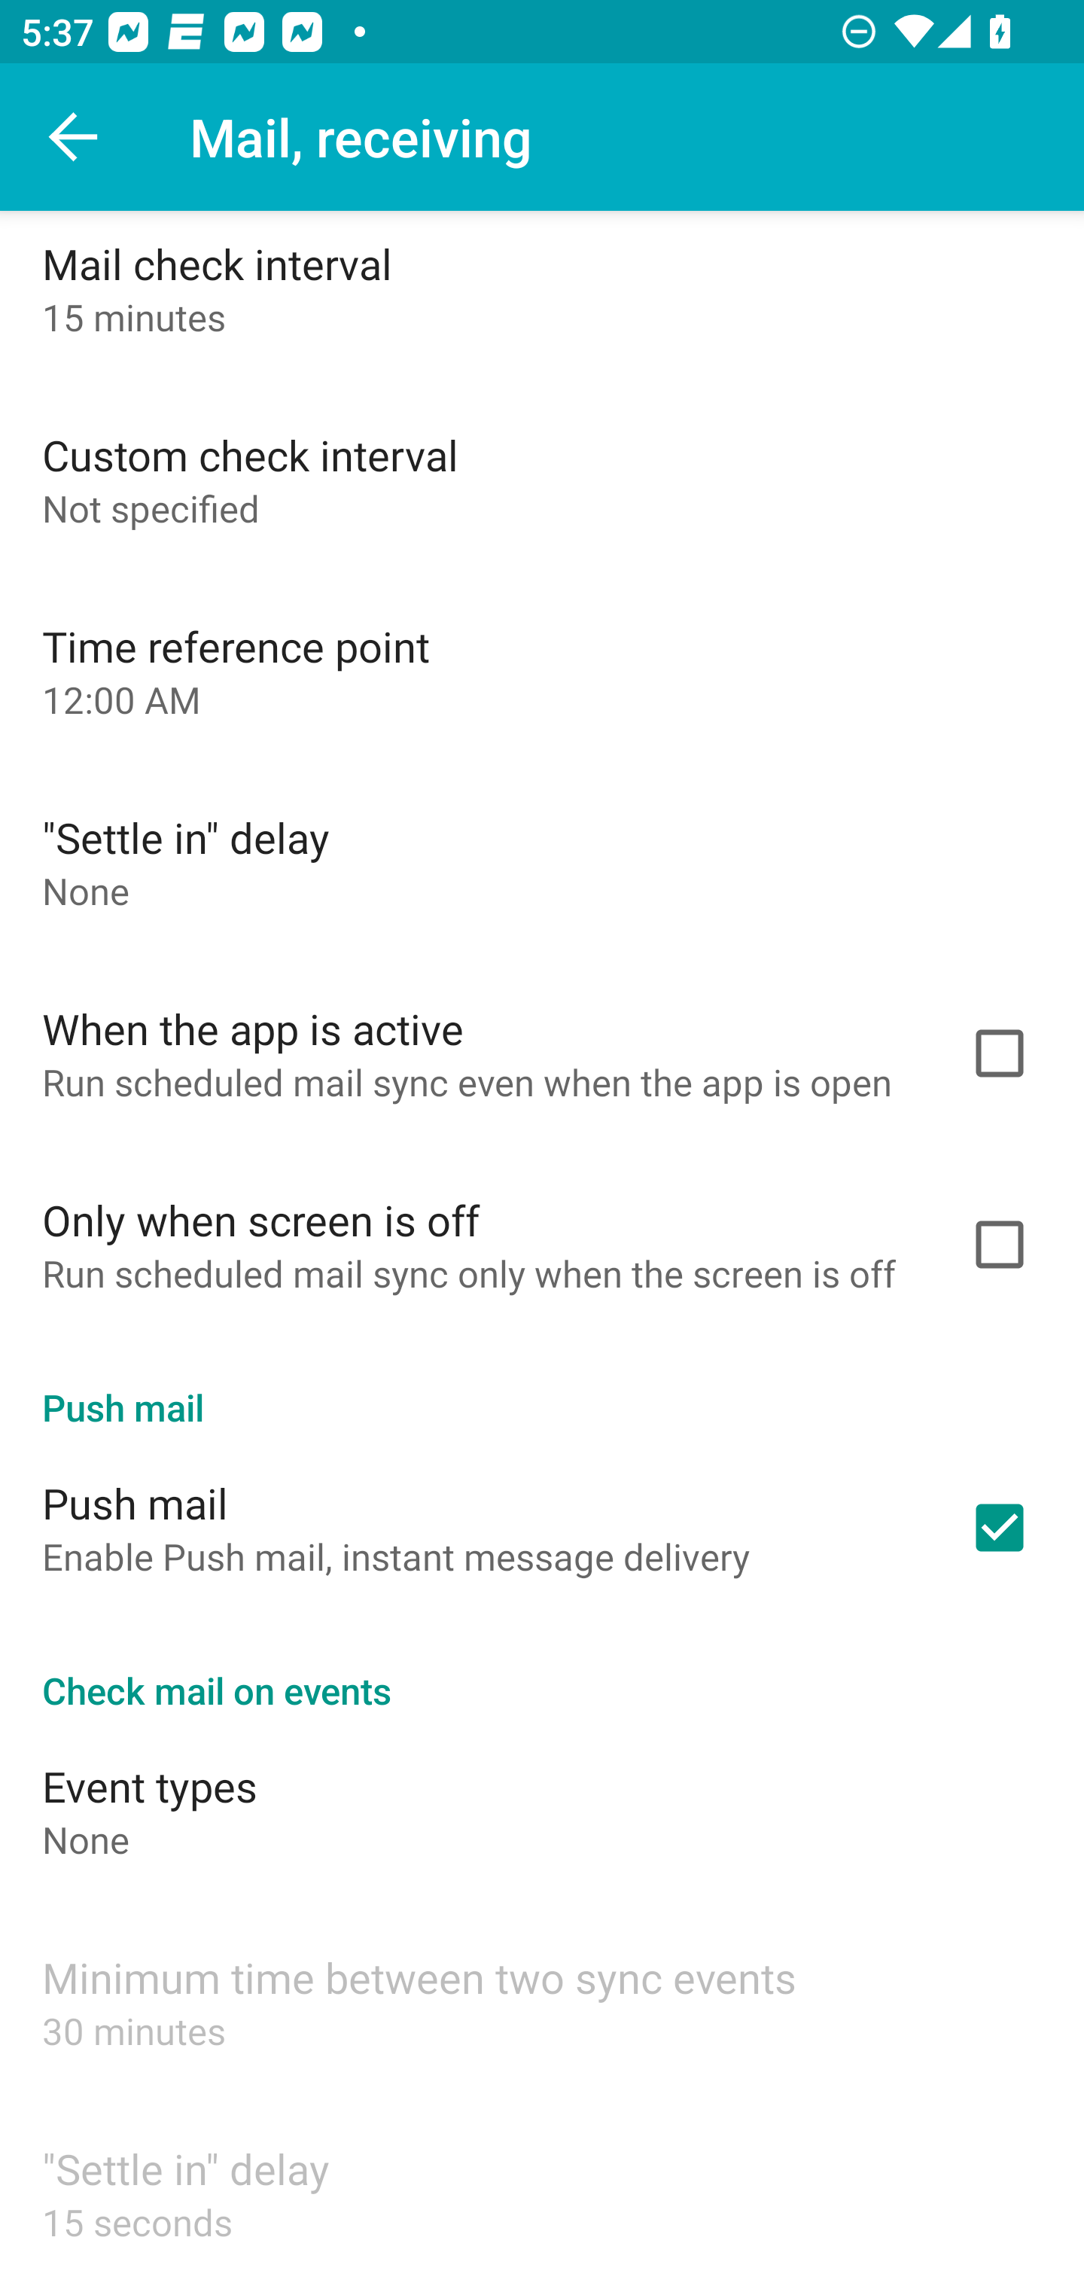  I want to click on Minimum time between two sync events 30 minutes, so click(542, 2001).